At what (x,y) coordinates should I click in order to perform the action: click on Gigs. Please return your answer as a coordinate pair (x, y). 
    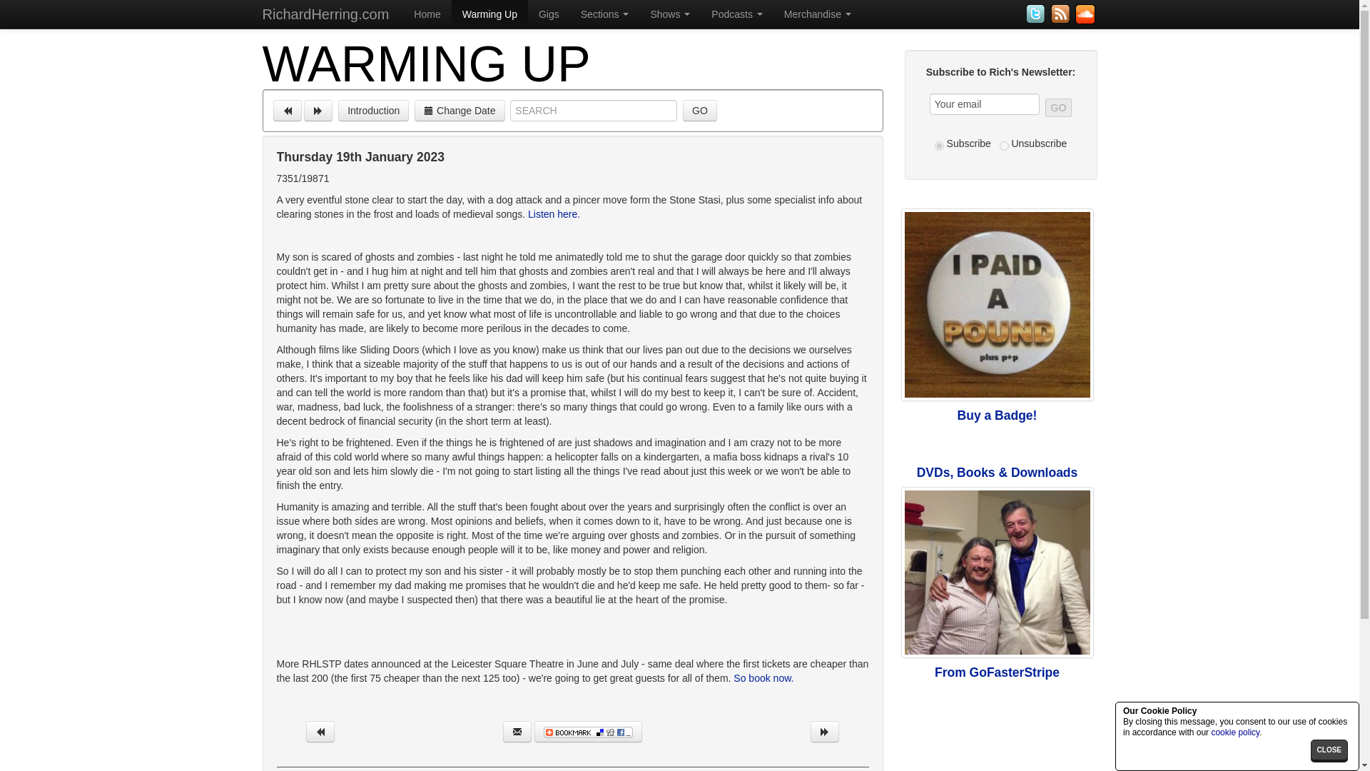
    Looking at the image, I should click on (548, 14).